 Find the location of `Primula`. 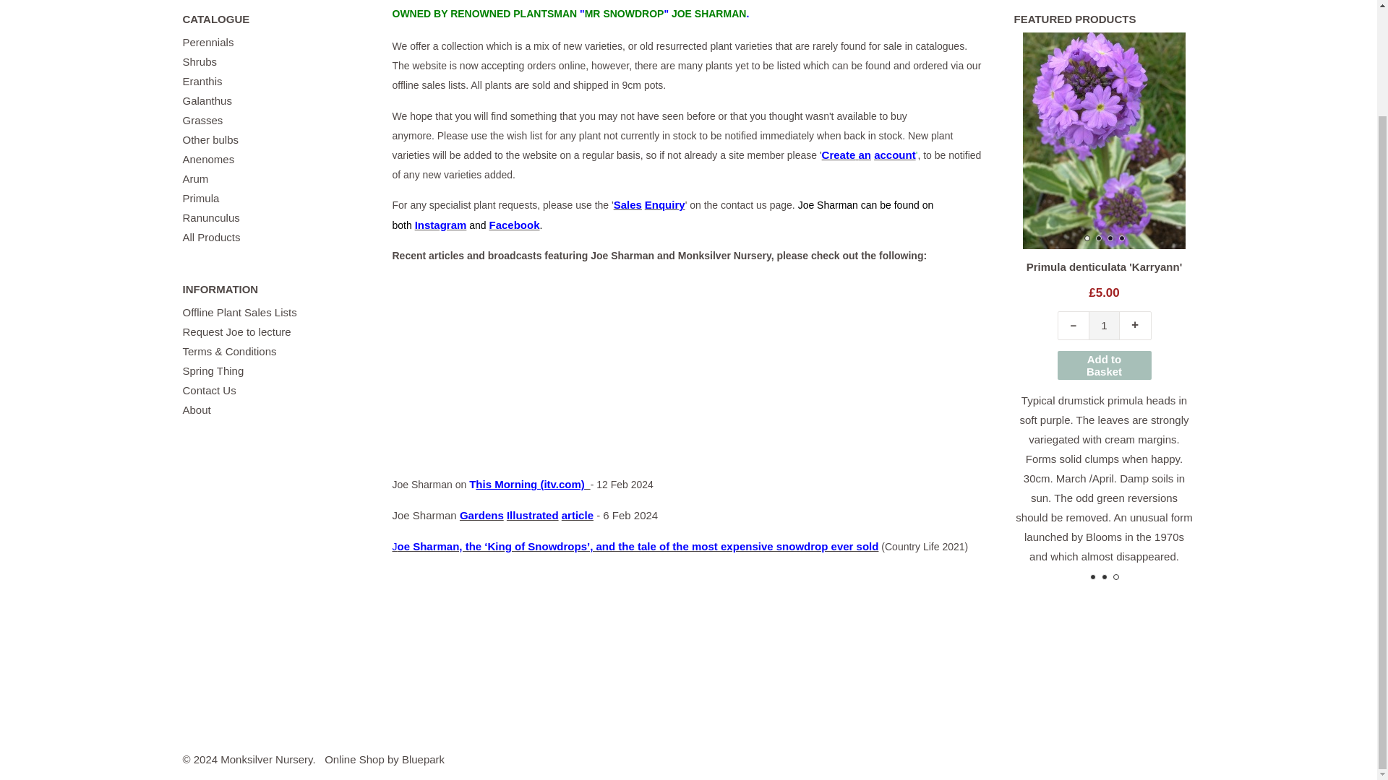

Primula is located at coordinates (200, 198).